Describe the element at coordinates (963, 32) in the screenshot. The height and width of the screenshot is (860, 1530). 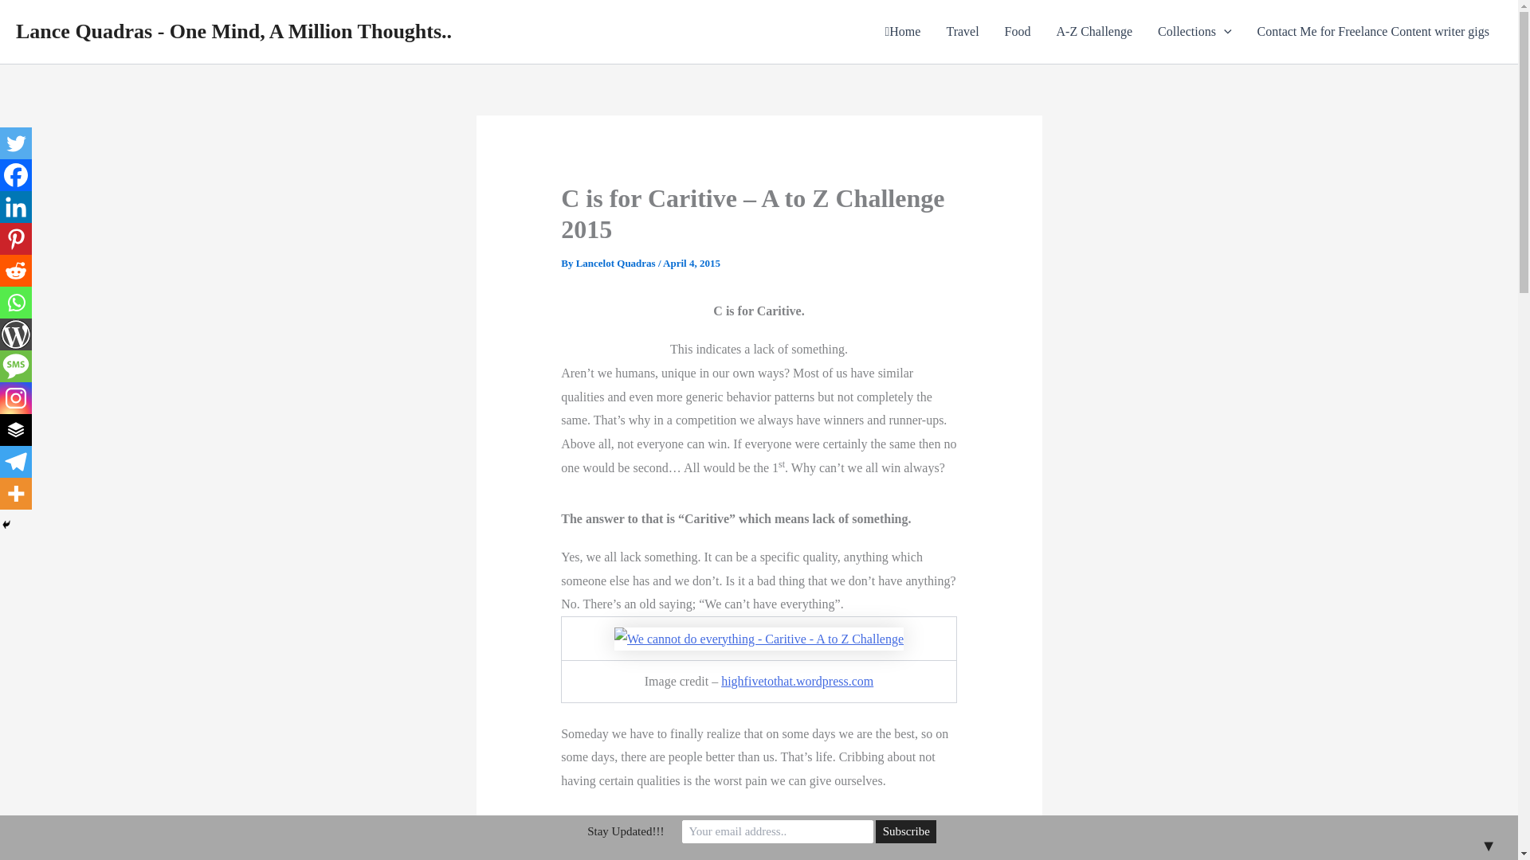
I see `Travel` at that location.